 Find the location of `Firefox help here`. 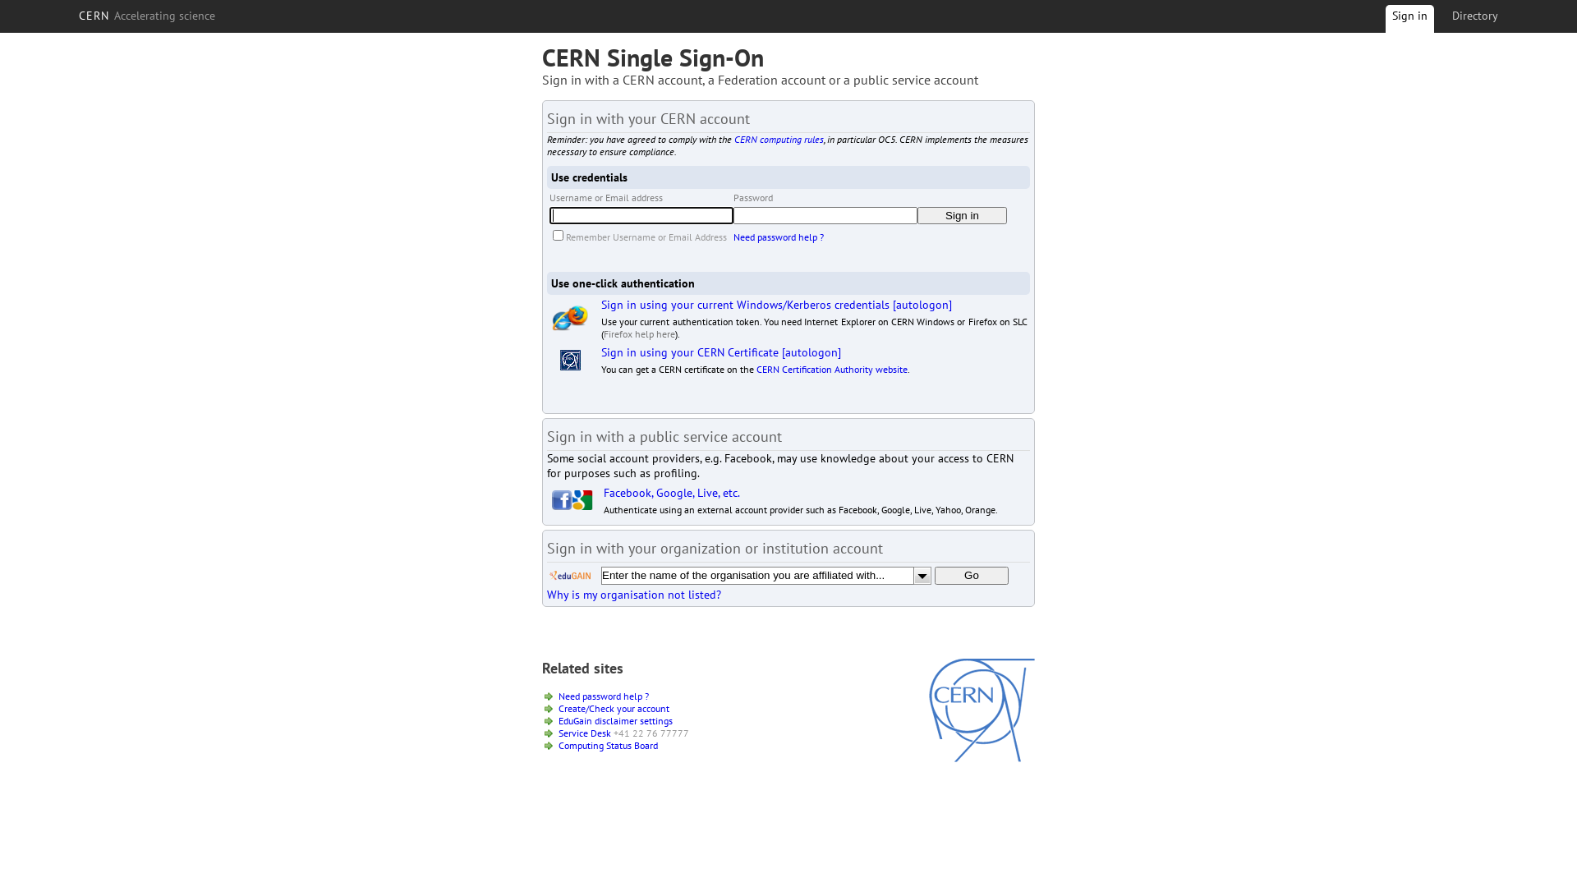

Firefox help here is located at coordinates (639, 333).